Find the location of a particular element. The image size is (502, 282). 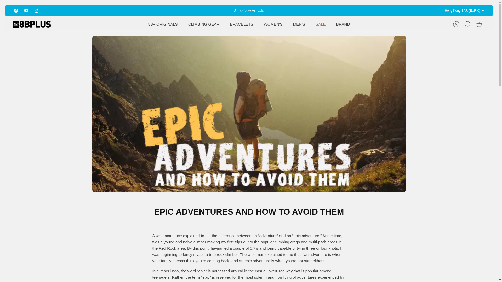

8BPLUS is located at coordinates (32, 24).